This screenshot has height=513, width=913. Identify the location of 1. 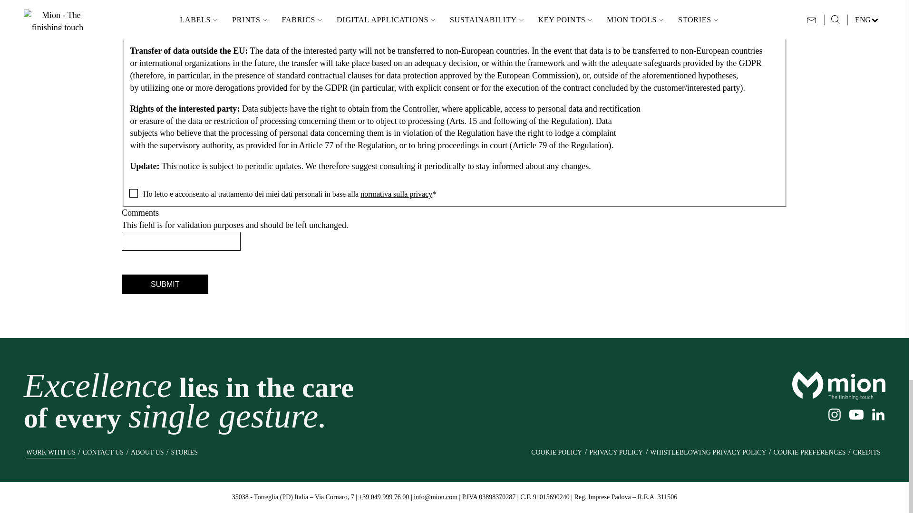
(133, 192).